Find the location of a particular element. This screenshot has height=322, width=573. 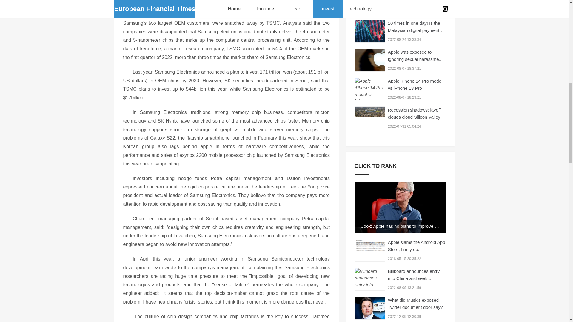

Apple was exposed to ignoring sexual harassme... is located at coordinates (415, 55).